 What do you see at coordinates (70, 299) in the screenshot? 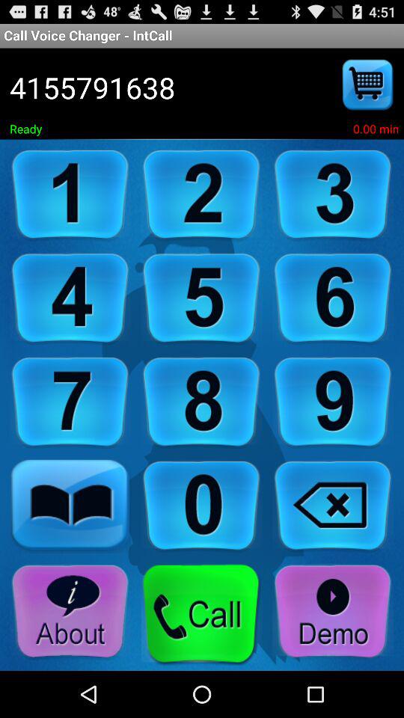
I see `number 4` at bounding box center [70, 299].